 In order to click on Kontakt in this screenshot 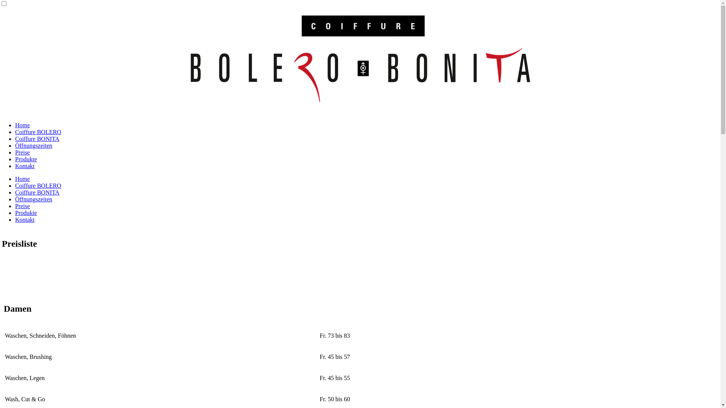, I will do `click(25, 220)`.